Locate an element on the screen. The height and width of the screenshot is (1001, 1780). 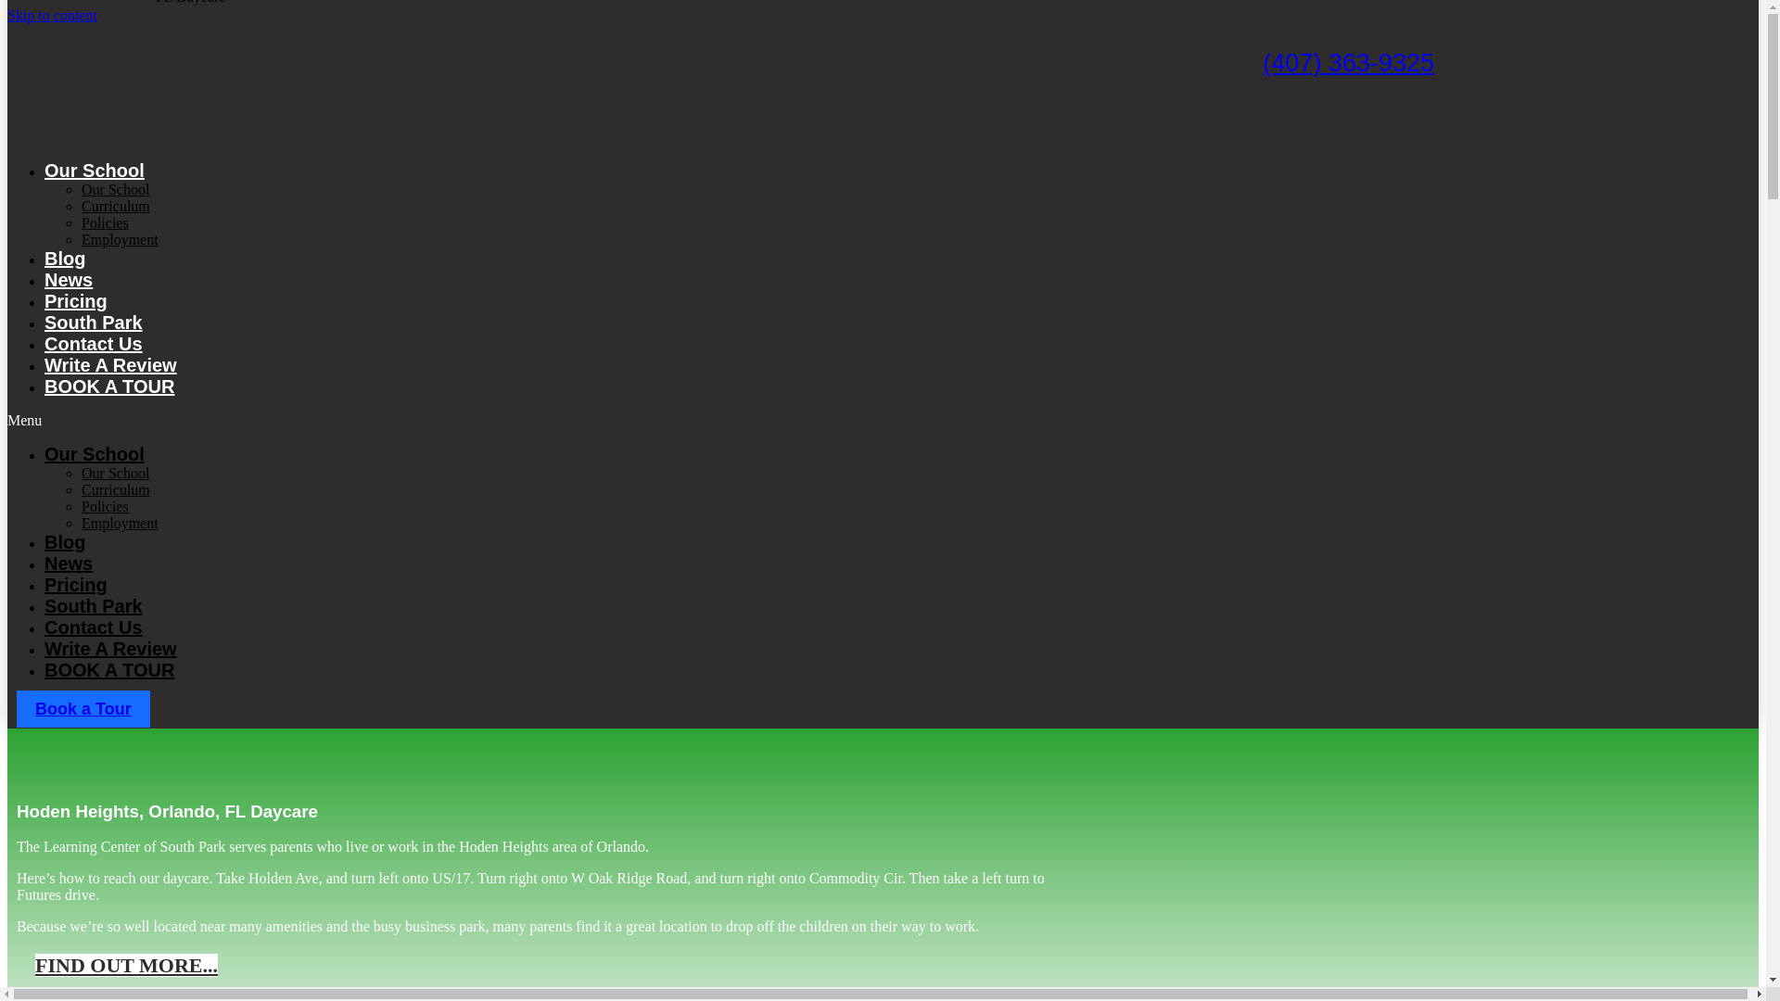
Blog is located at coordinates (65, 541).